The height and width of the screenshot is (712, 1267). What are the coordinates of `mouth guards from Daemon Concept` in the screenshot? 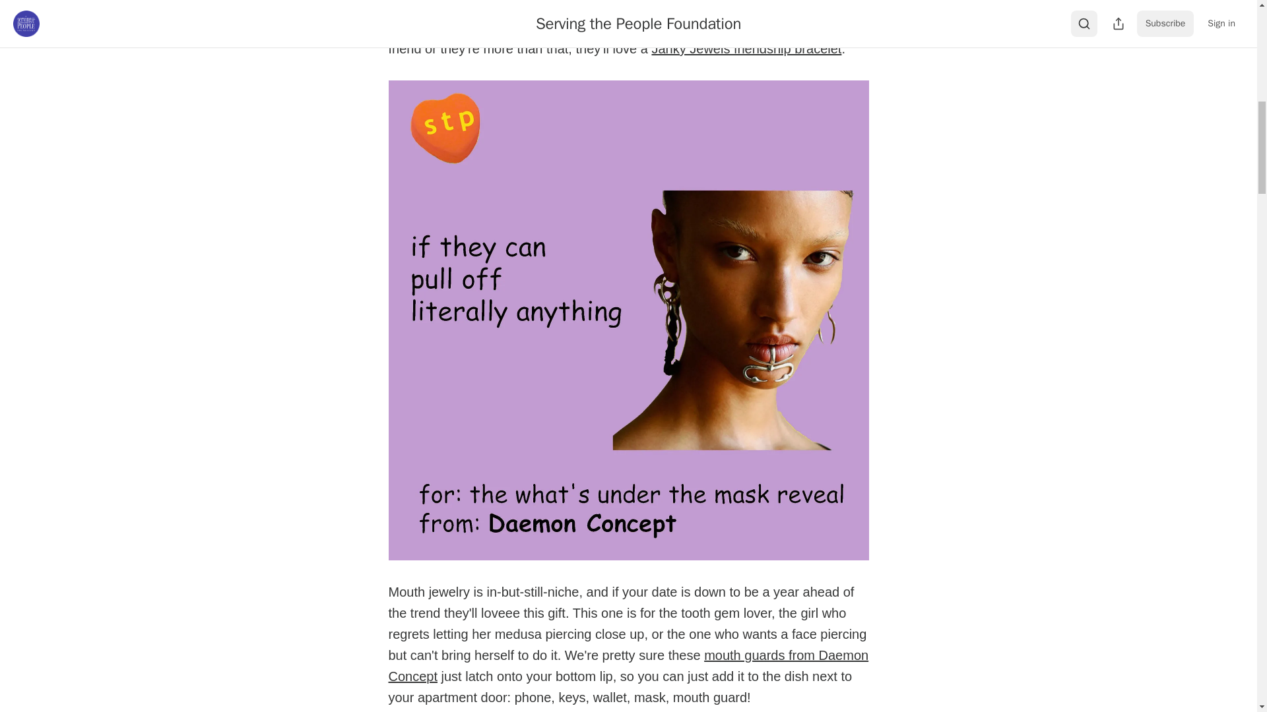 It's located at (628, 665).